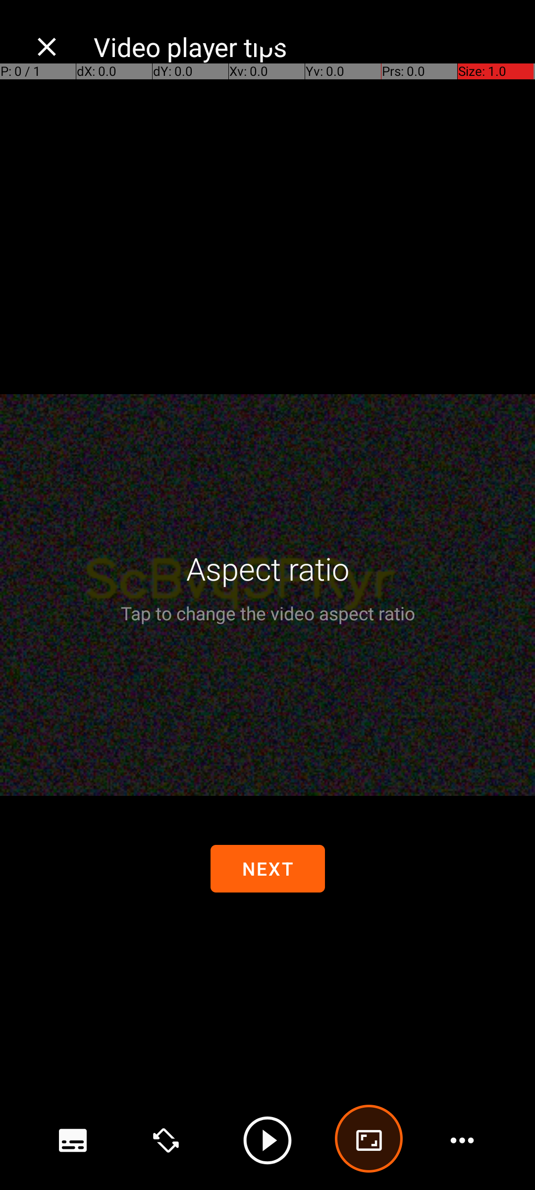 This screenshot has height=1190, width=535. I want to click on Tap to change the video aspect ratio, so click(267, 613).